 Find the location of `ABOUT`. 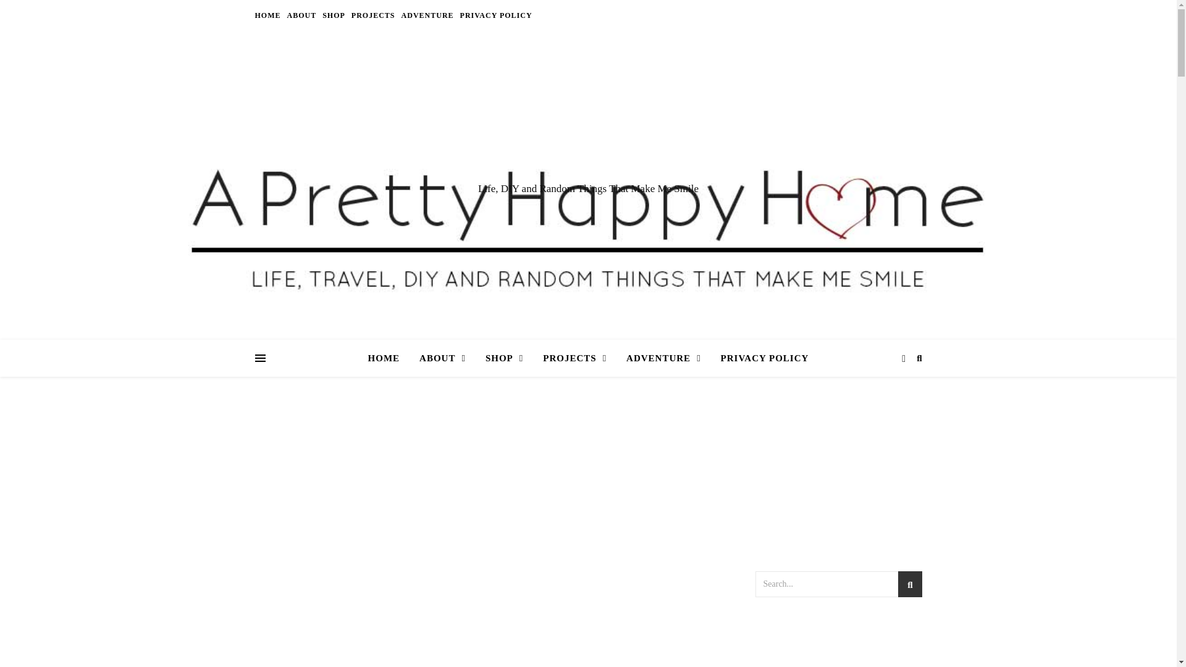

ABOUT is located at coordinates (442, 358).